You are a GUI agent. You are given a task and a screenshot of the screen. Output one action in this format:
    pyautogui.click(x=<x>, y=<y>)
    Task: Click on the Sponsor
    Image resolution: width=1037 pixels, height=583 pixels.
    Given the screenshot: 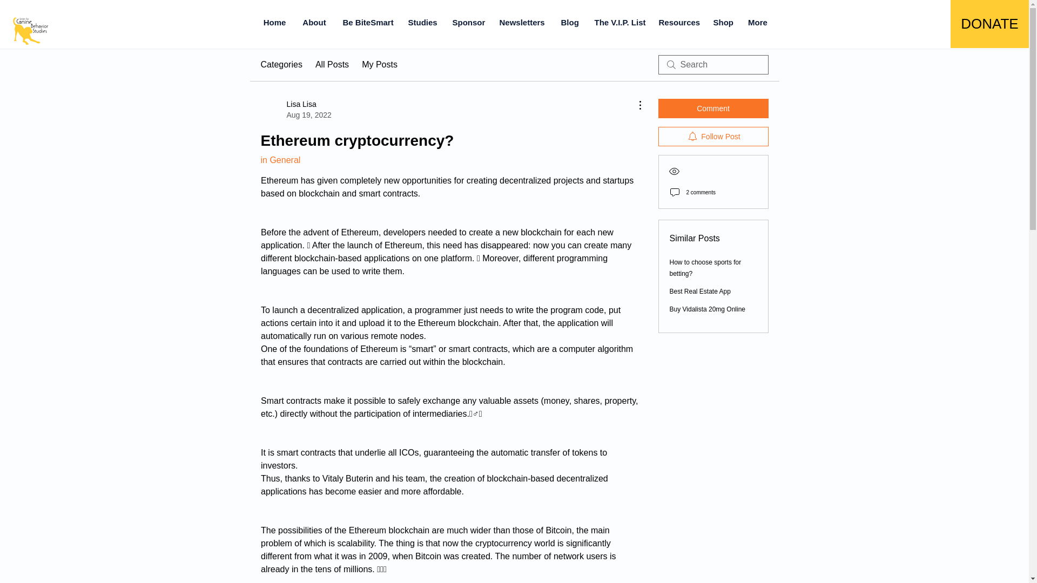 What is the action you would take?
    pyautogui.click(x=467, y=22)
    